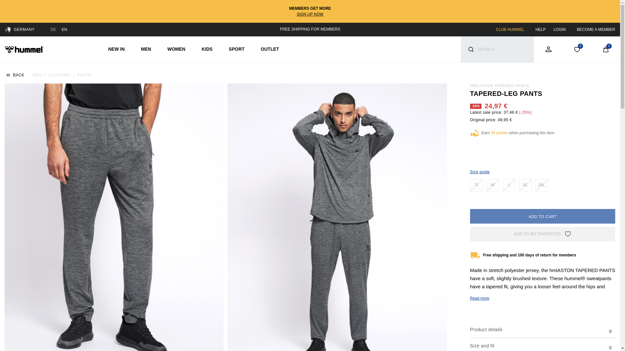 This screenshot has width=625, height=351. What do you see at coordinates (596, 30) in the screenshot?
I see `BECOME A MEMBER` at bounding box center [596, 30].